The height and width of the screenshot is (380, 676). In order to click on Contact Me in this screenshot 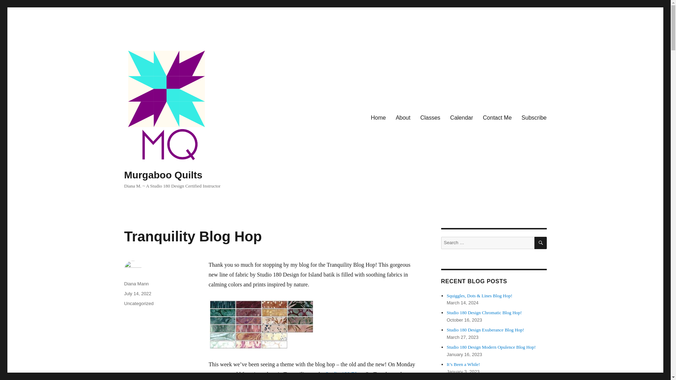, I will do `click(497, 118)`.